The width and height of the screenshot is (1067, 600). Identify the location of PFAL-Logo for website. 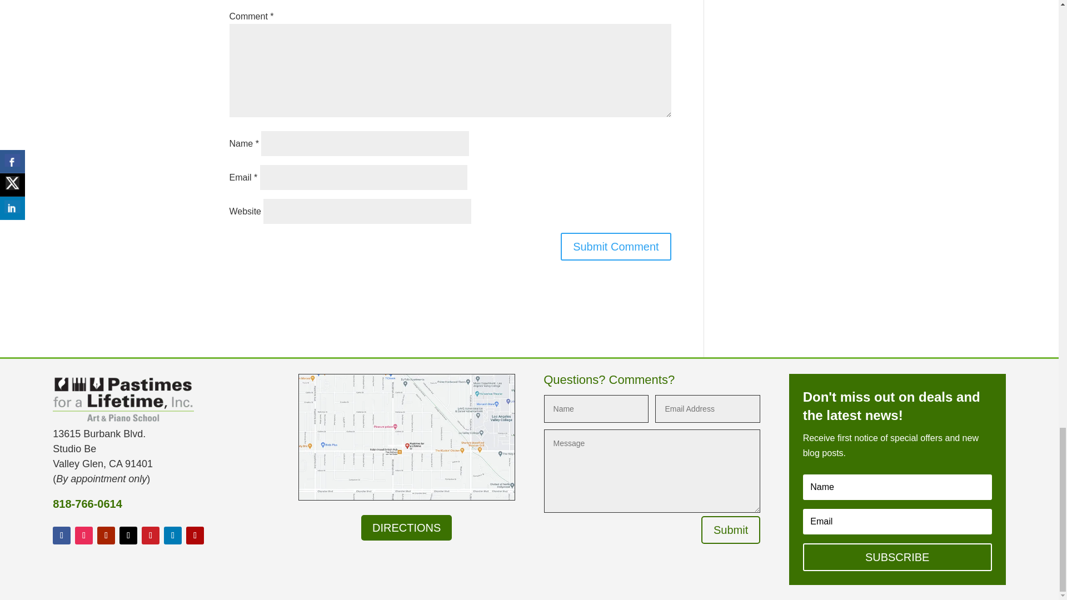
(123, 398).